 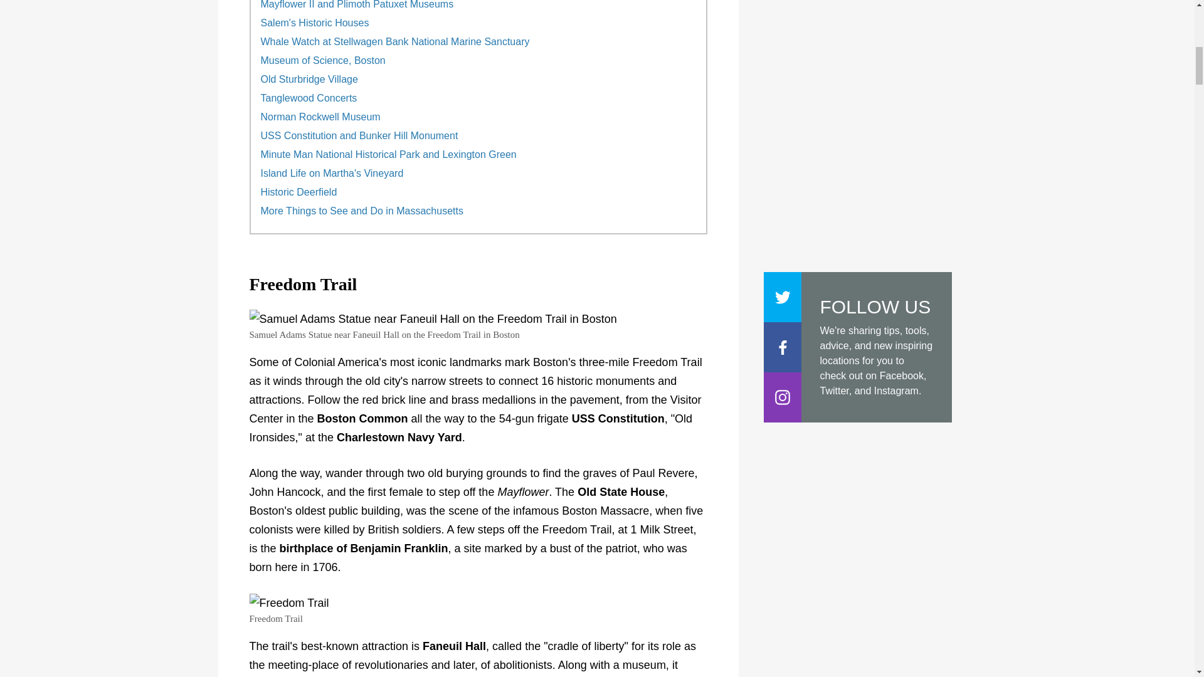 What do you see at coordinates (357, 5) in the screenshot?
I see `Mayflower II and Plimoth Patuxet Museums` at bounding box center [357, 5].